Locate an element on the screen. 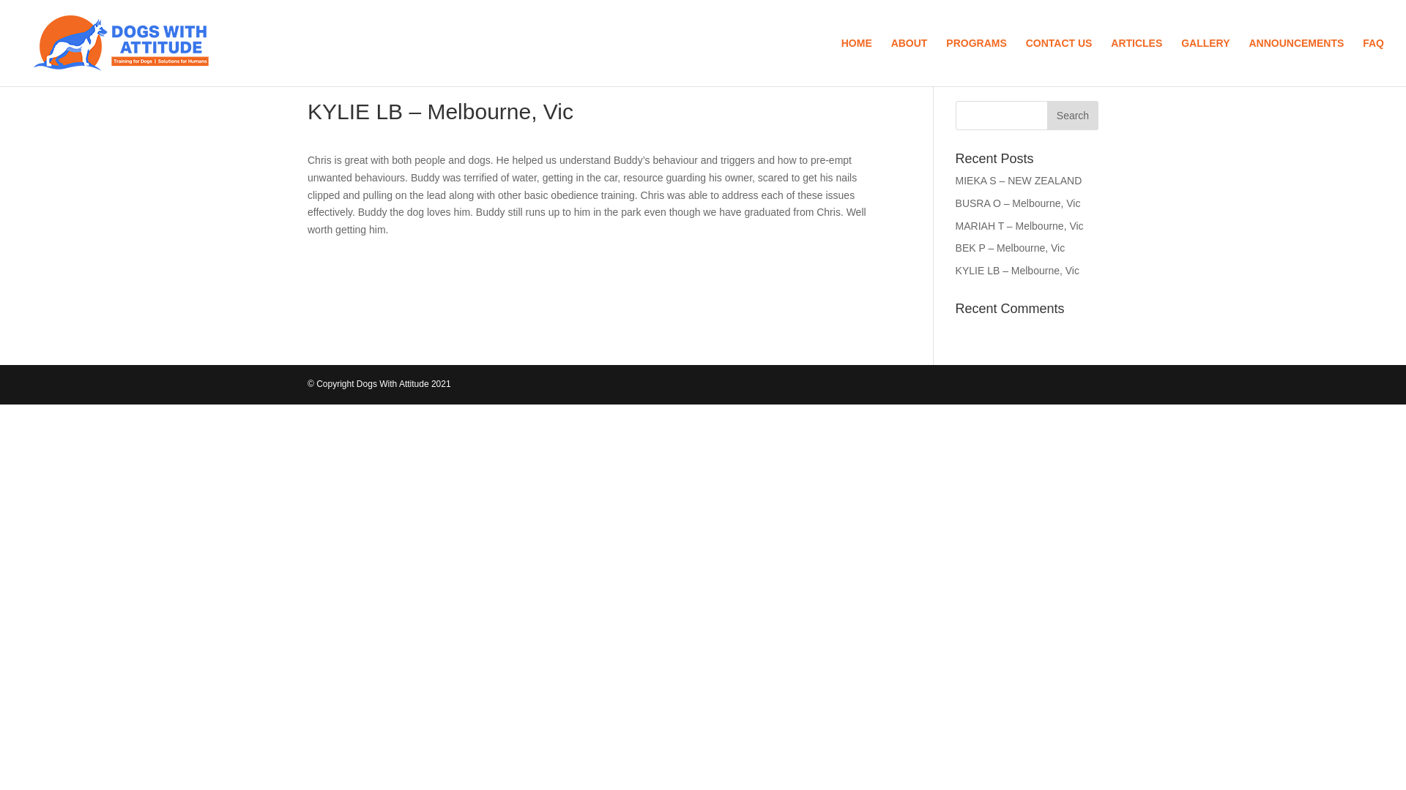 The image size is (1406, 790). CONTACT US is located at coordinates (1059, 61).